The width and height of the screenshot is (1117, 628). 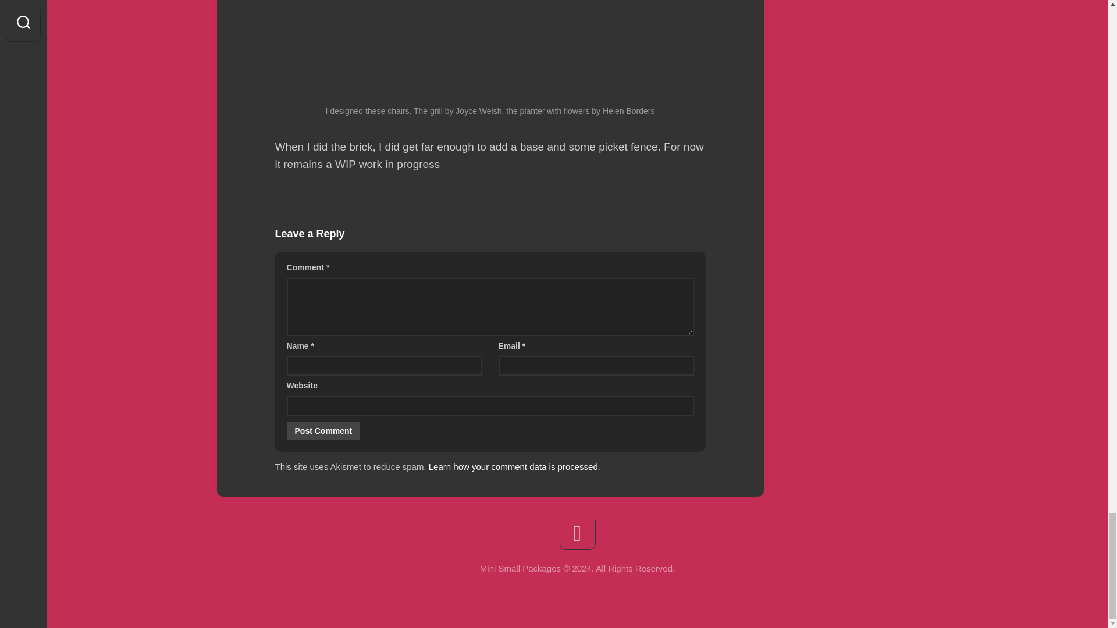 What do you see at coordinates (322, 430) in the screenshot?
I see `Post Comment` at bounding box center [322, 430].